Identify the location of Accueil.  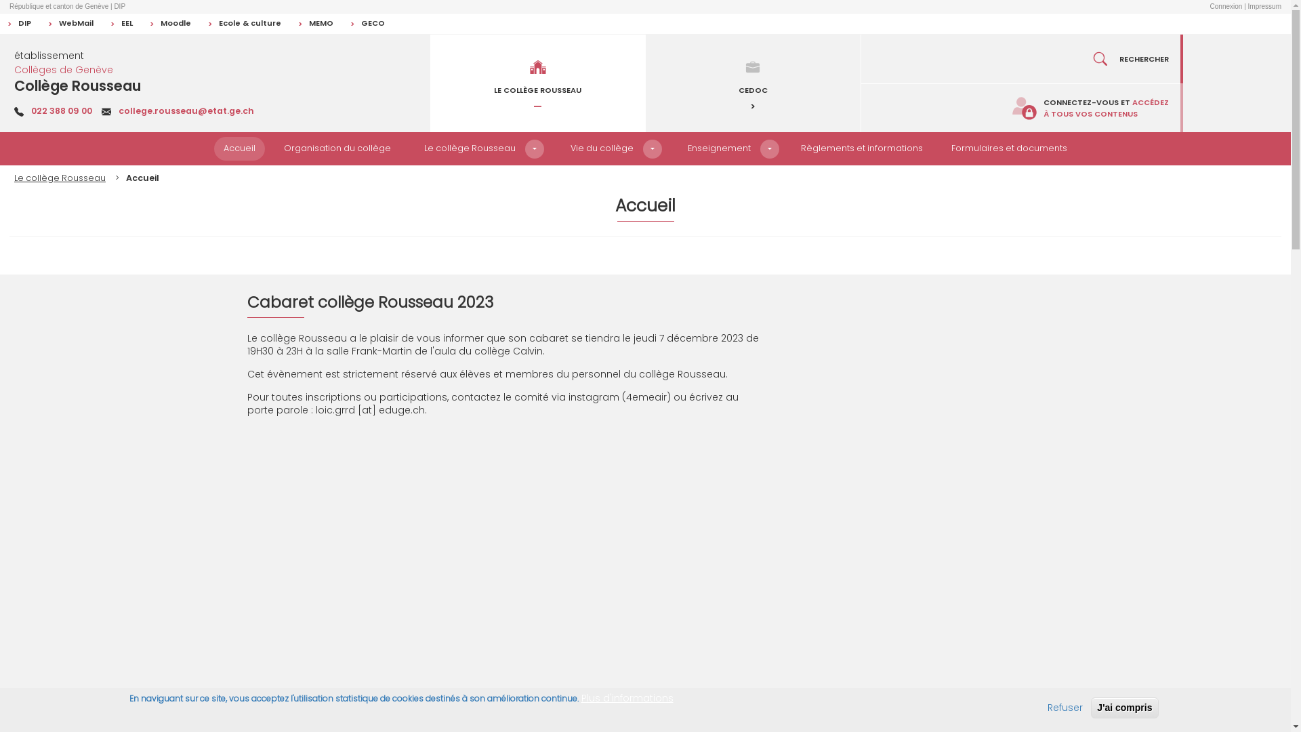
(240, 149).